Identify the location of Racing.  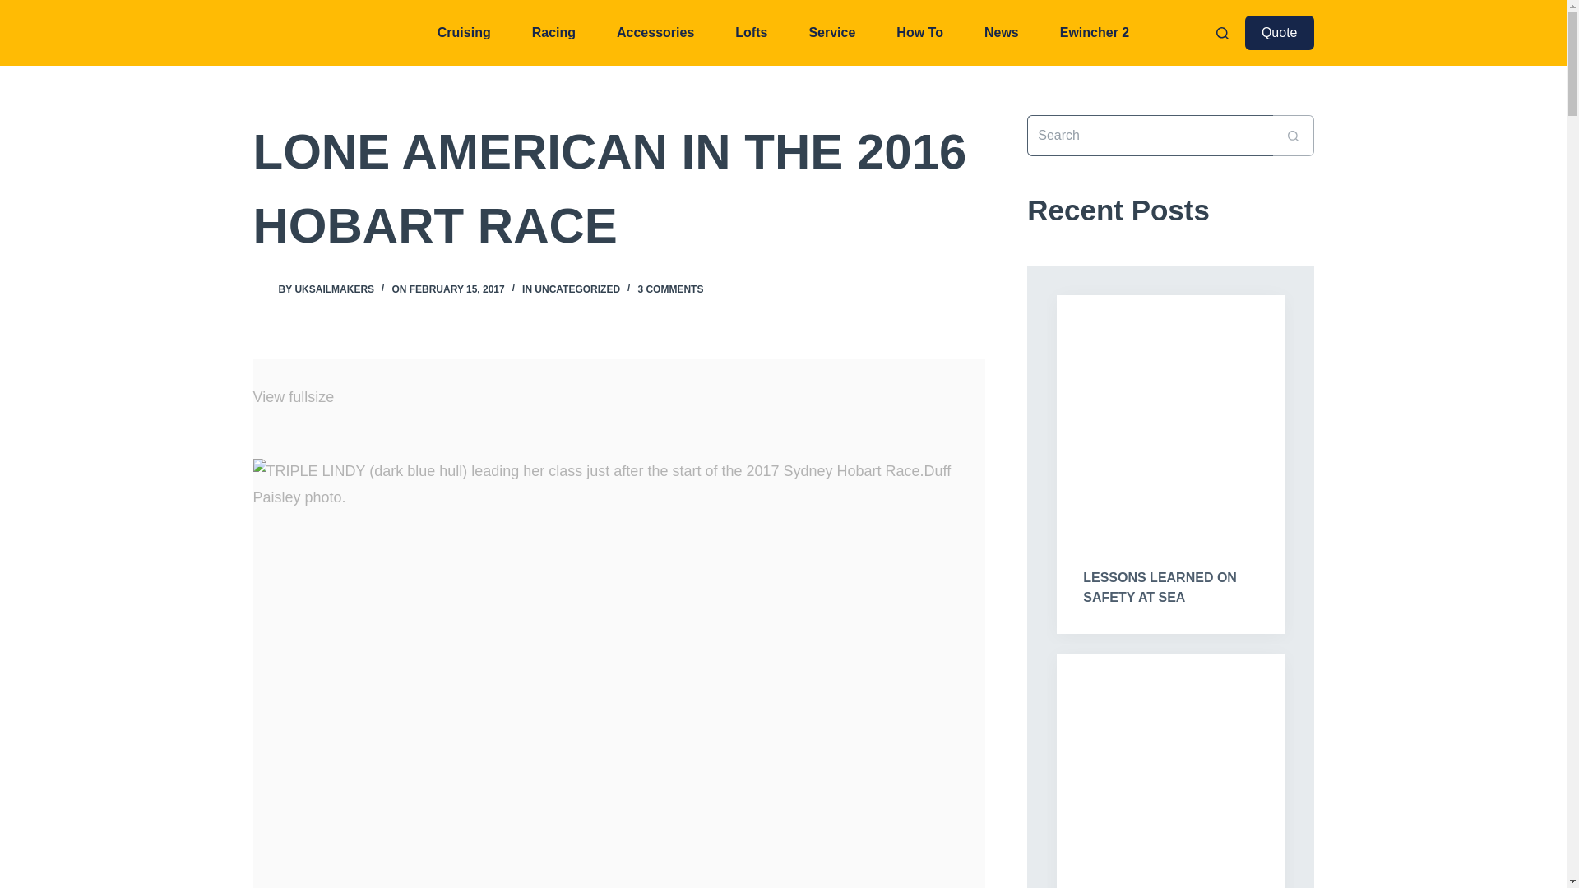
(554, 33).